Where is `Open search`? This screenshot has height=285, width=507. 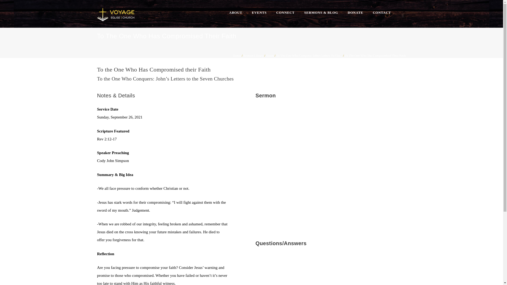
Open search is located at coordinates (403, 16).